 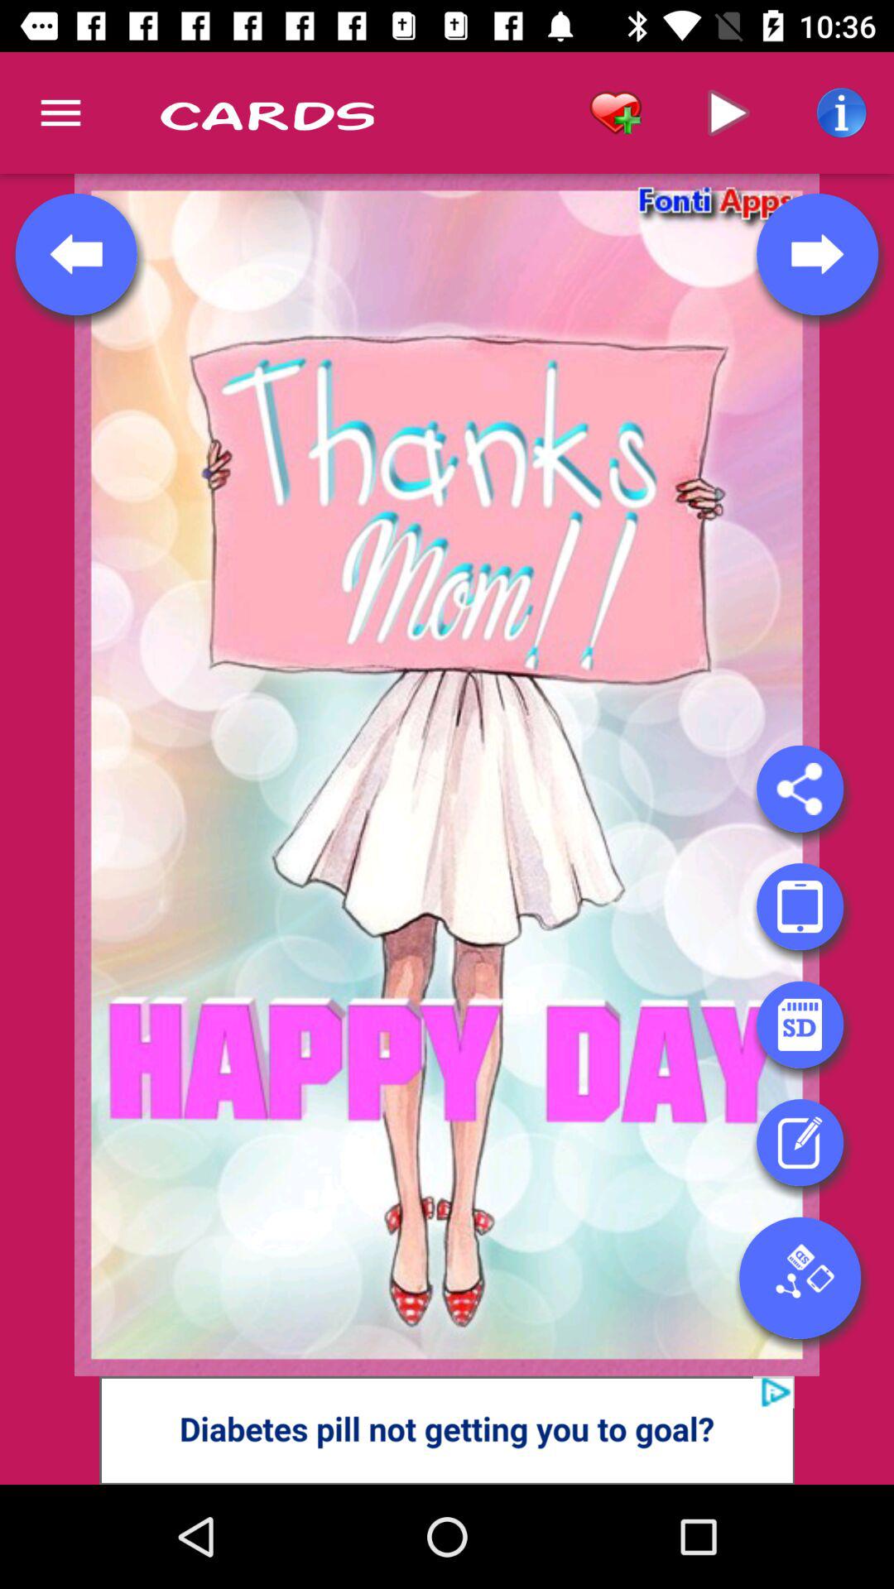 What do you see at coordinates (447, 1430) in the screenshot?
I see `open advertisement` at bounding box center [447, 1430].